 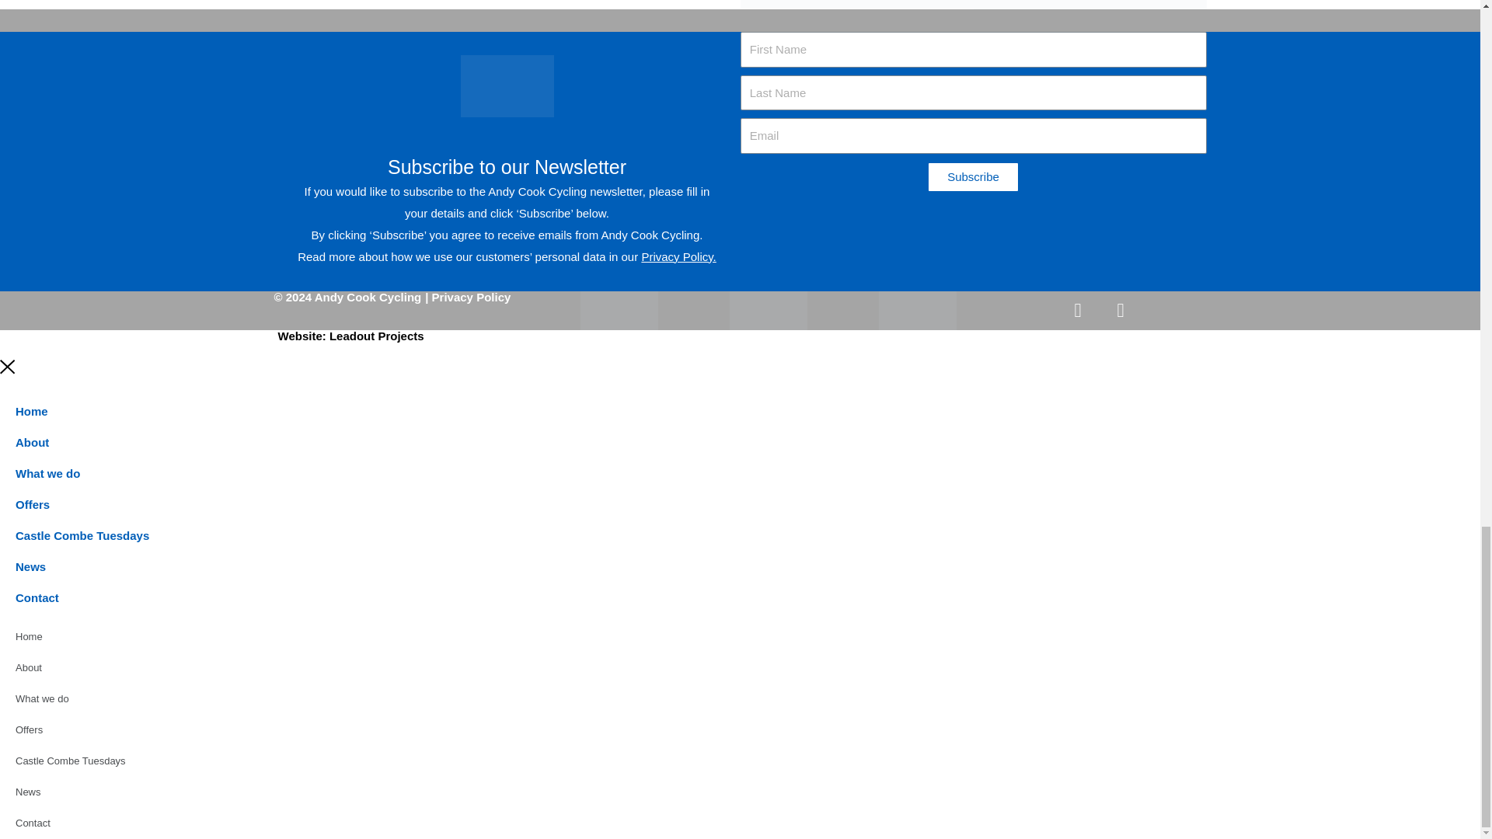 What do you see at coordinates (350, 336) in the screenshot?
I see `Website: Leadout Projects` at bounding box center [350, 336].